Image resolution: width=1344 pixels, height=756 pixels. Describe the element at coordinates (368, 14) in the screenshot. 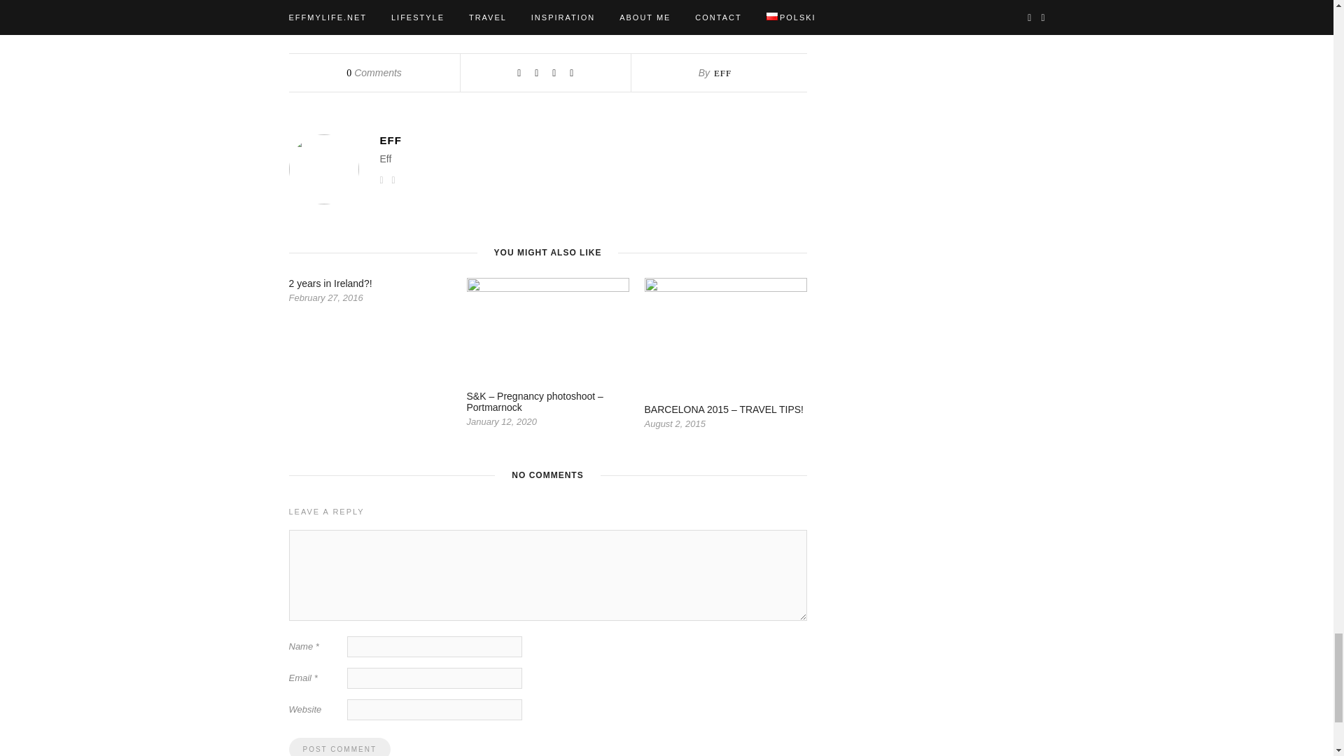

I see `IRELAND` at that location.